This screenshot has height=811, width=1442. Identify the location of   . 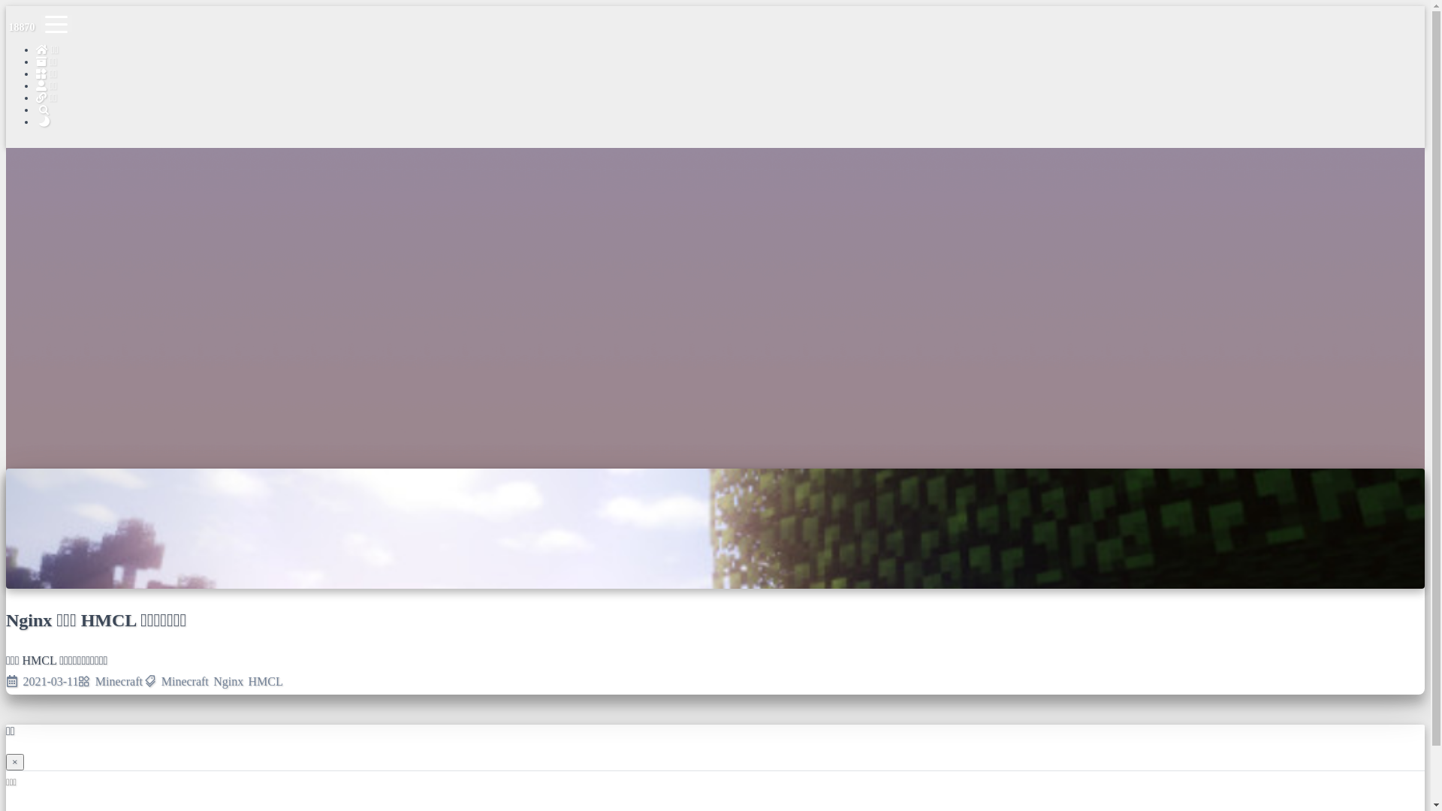
(730, 122).